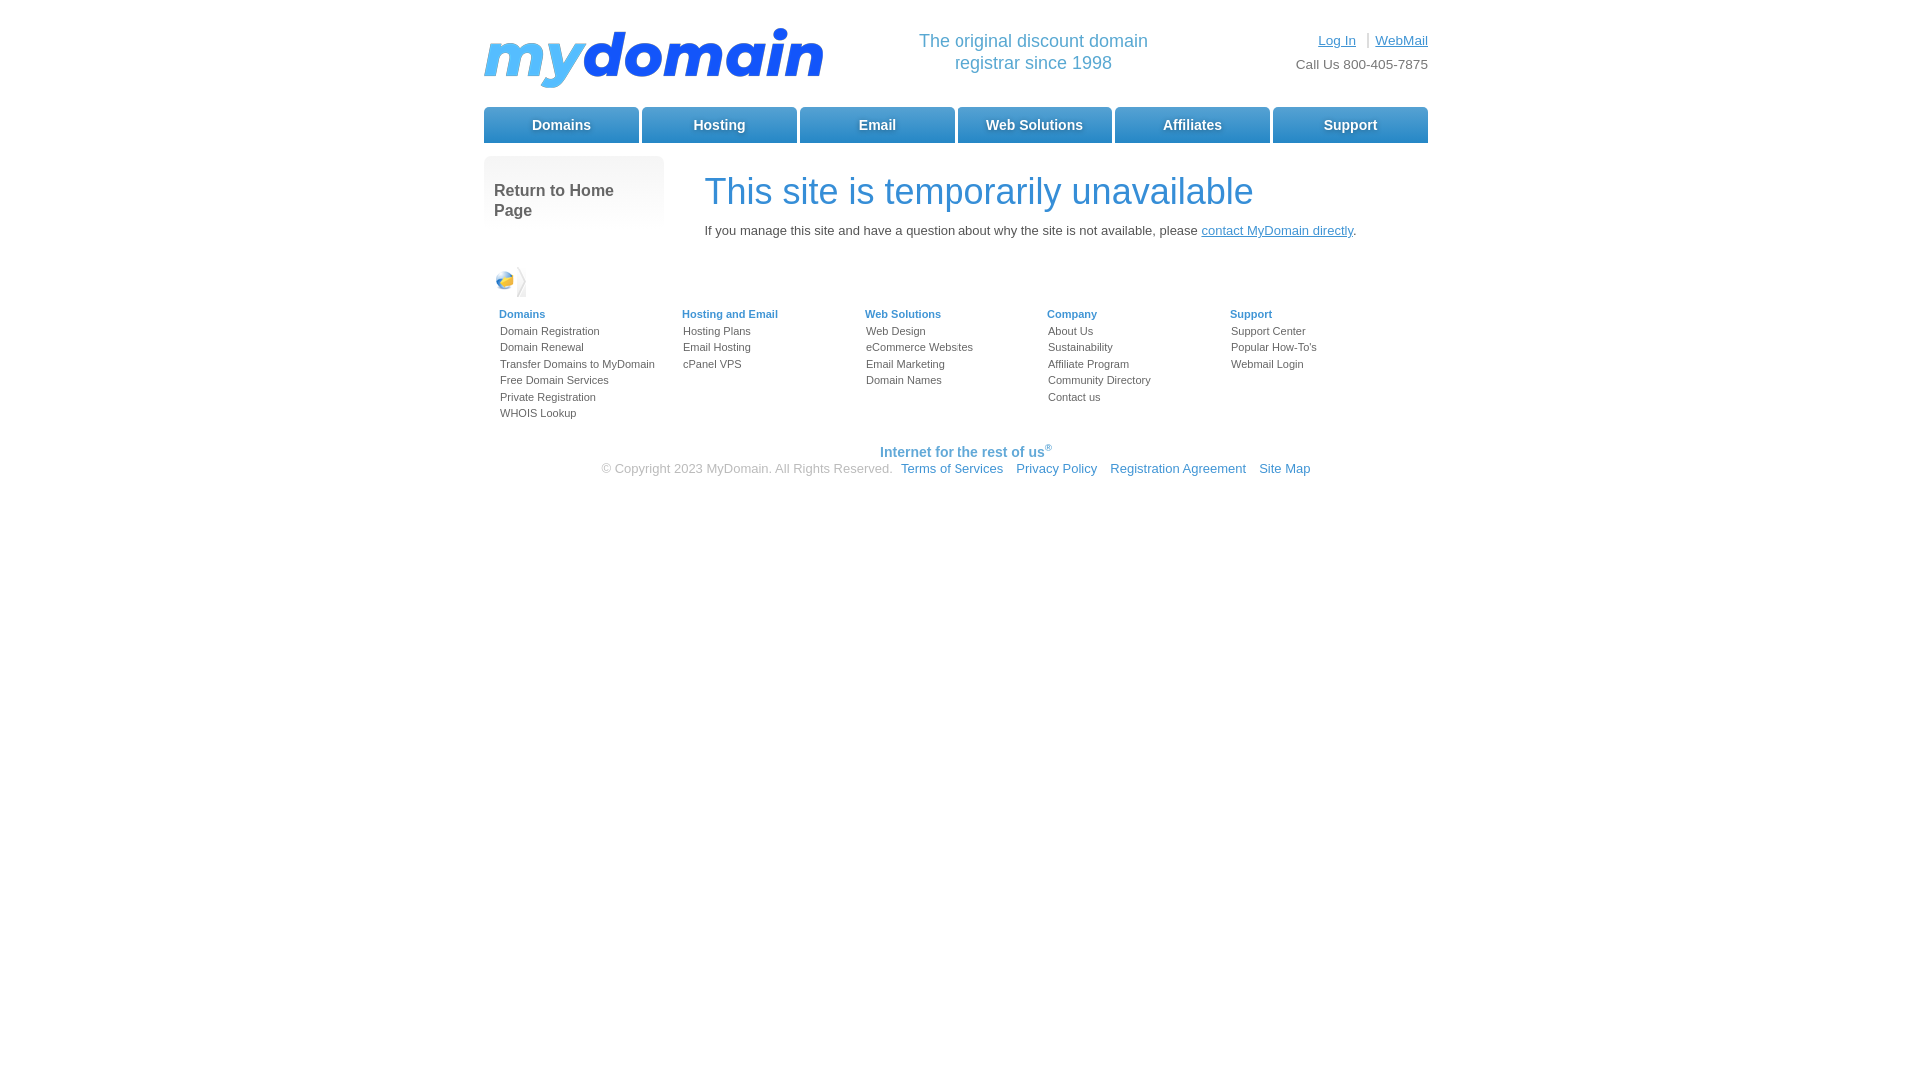  What do you see at coordinates (550, 331) in the screenshot?
I see `Domain Registration` at bounding box center [550, 331].